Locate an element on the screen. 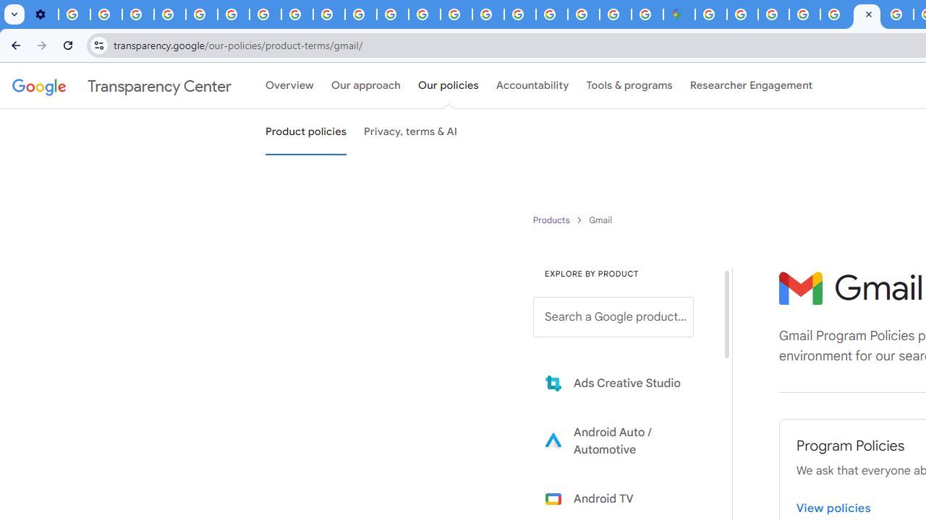  Settings - Customize profile is located at coordinates (42, 14).